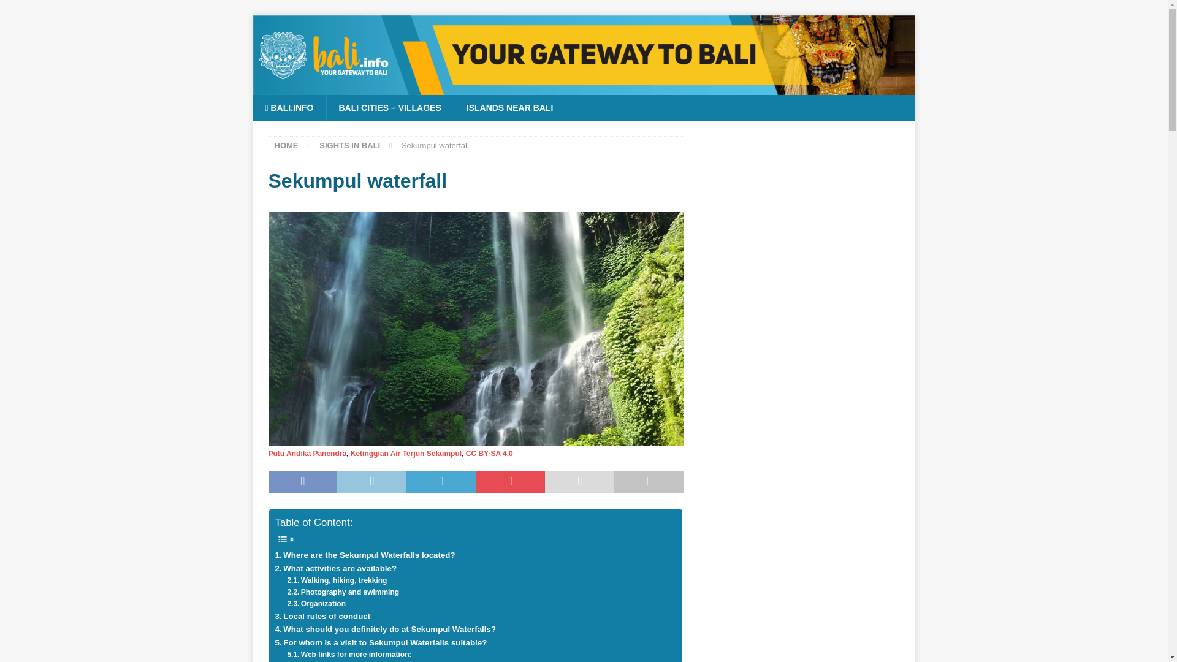  Describe the element at coordinates (335, 568) in the screenshot. I see `What activities are available?` at that location.